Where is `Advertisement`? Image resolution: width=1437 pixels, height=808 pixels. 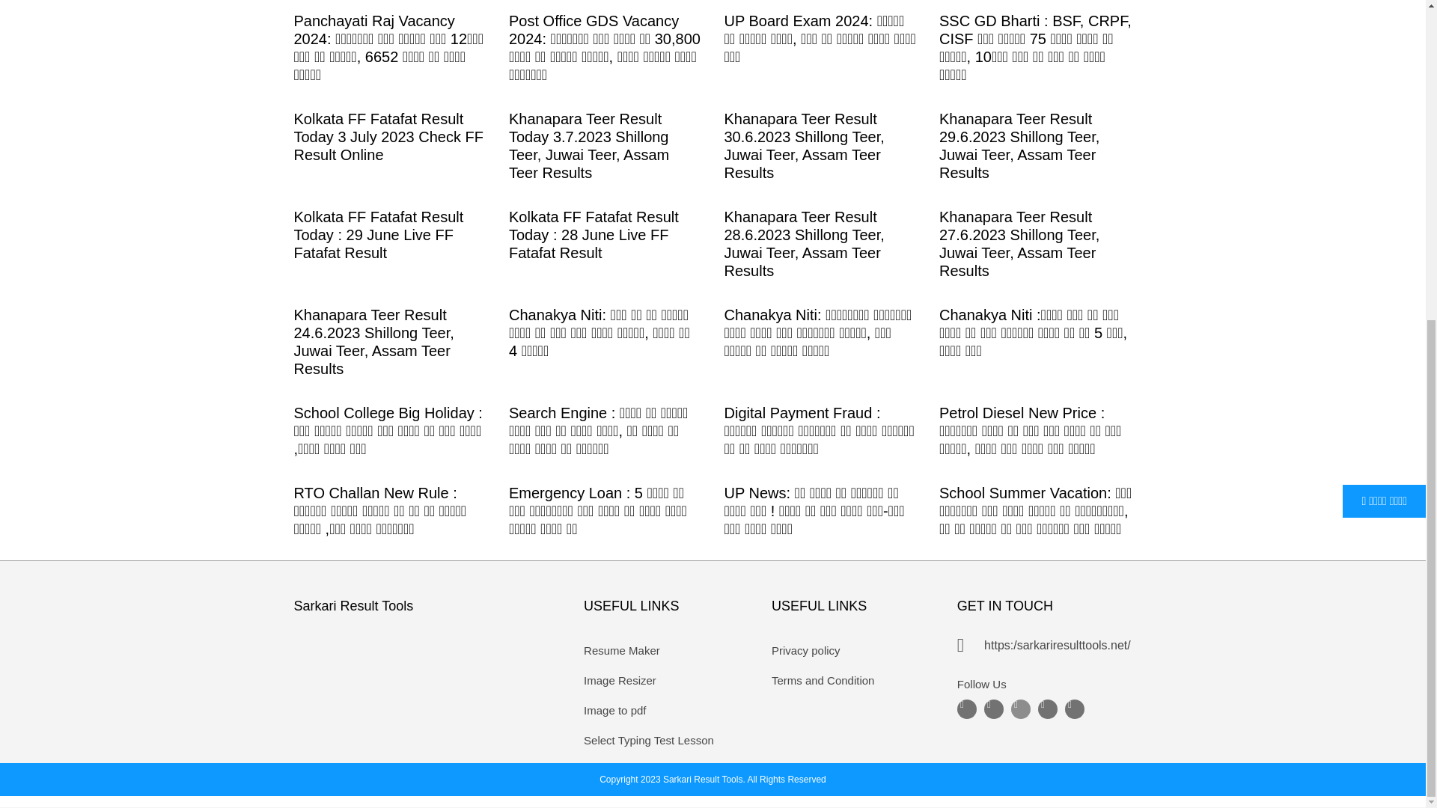
Advertisement is located at coordinates (720, 245).